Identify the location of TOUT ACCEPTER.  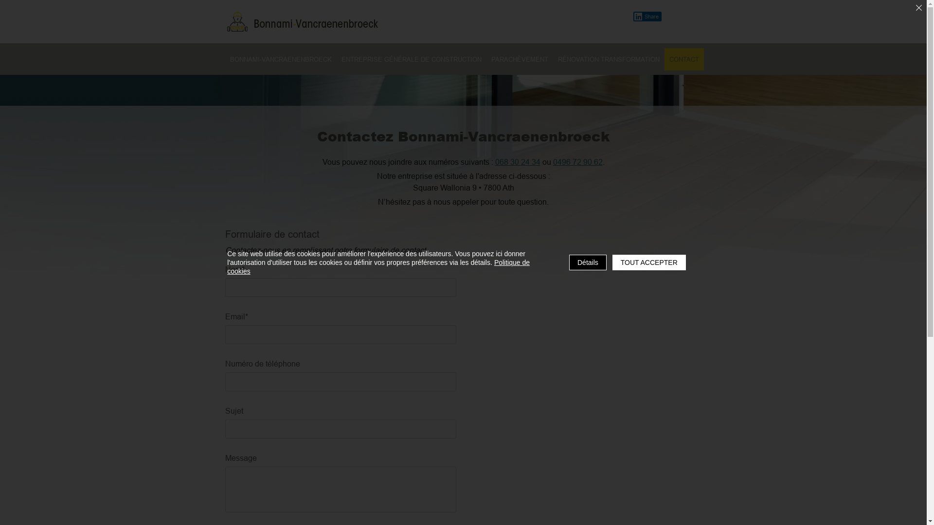
(649, 262).